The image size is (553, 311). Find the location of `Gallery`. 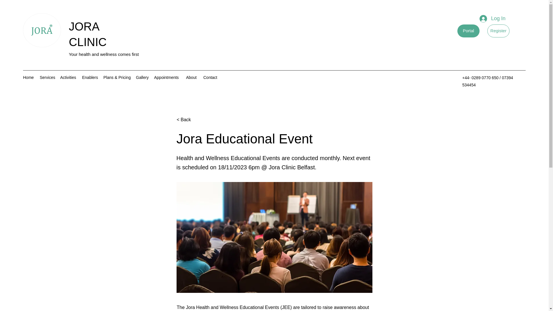

Gallery is located at coordinates (142, 77).